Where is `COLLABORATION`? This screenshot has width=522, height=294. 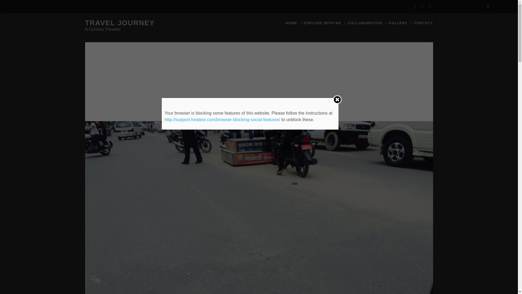 COLLABORATION is located at coordinates (365, 23).